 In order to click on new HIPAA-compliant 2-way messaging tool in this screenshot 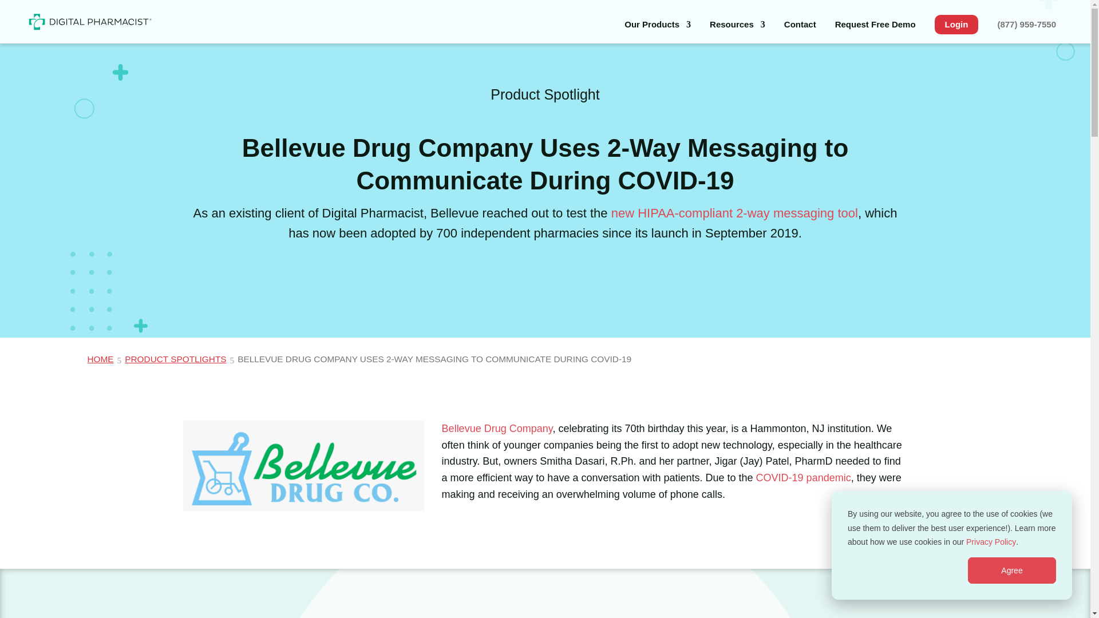, I will do `click(734, 213)`.